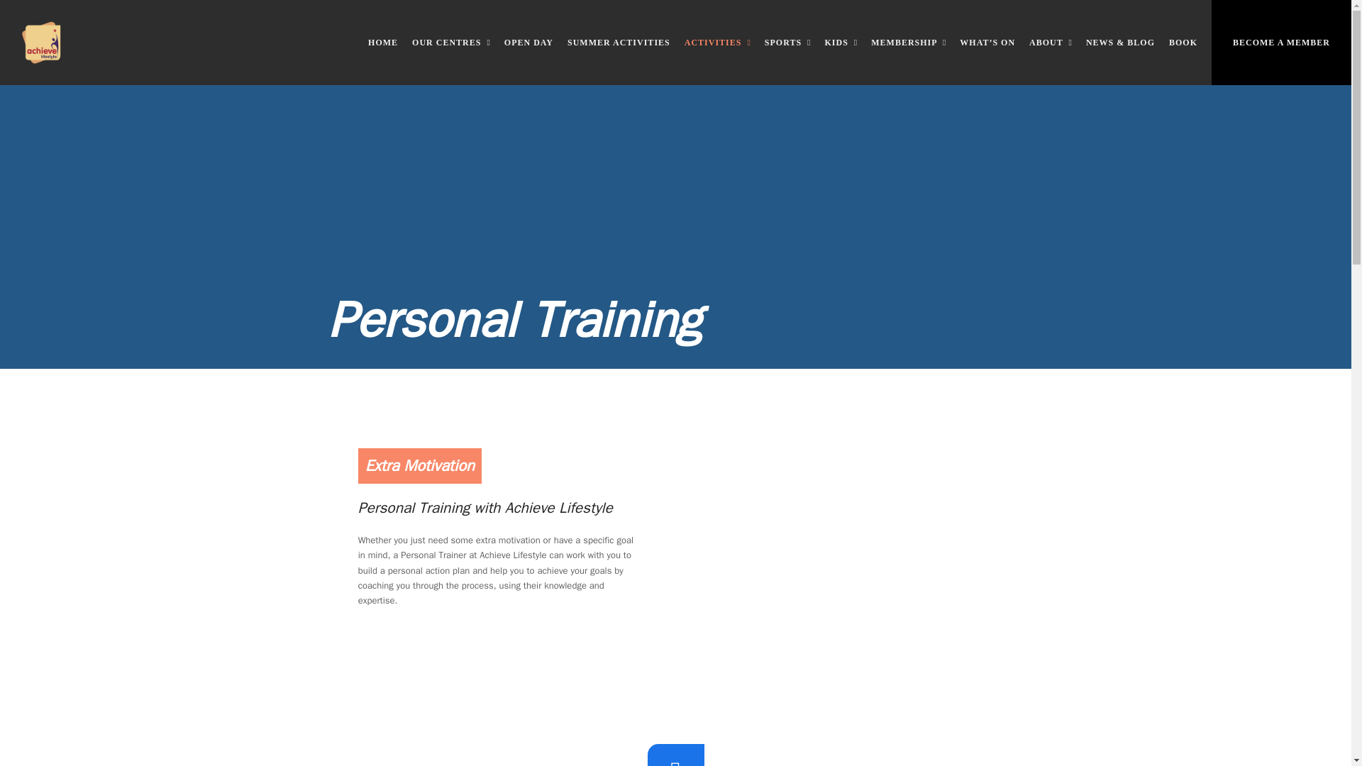 This screenshot has width=1362, height=766. I want to click on OUR CENTRES, so click(451, 43).